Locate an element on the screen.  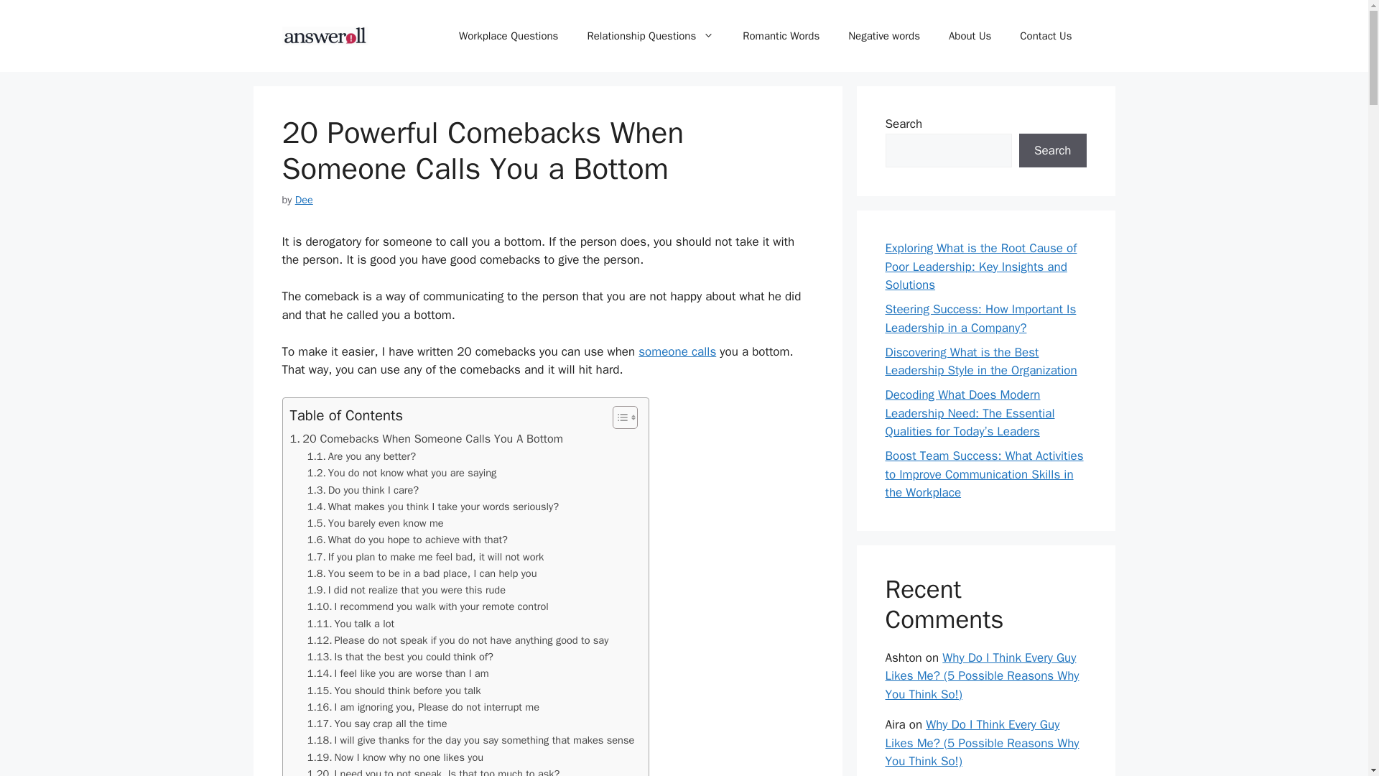
20 Comebacks When Someone Calls You A Bottom is located at coordinates (426, 439).